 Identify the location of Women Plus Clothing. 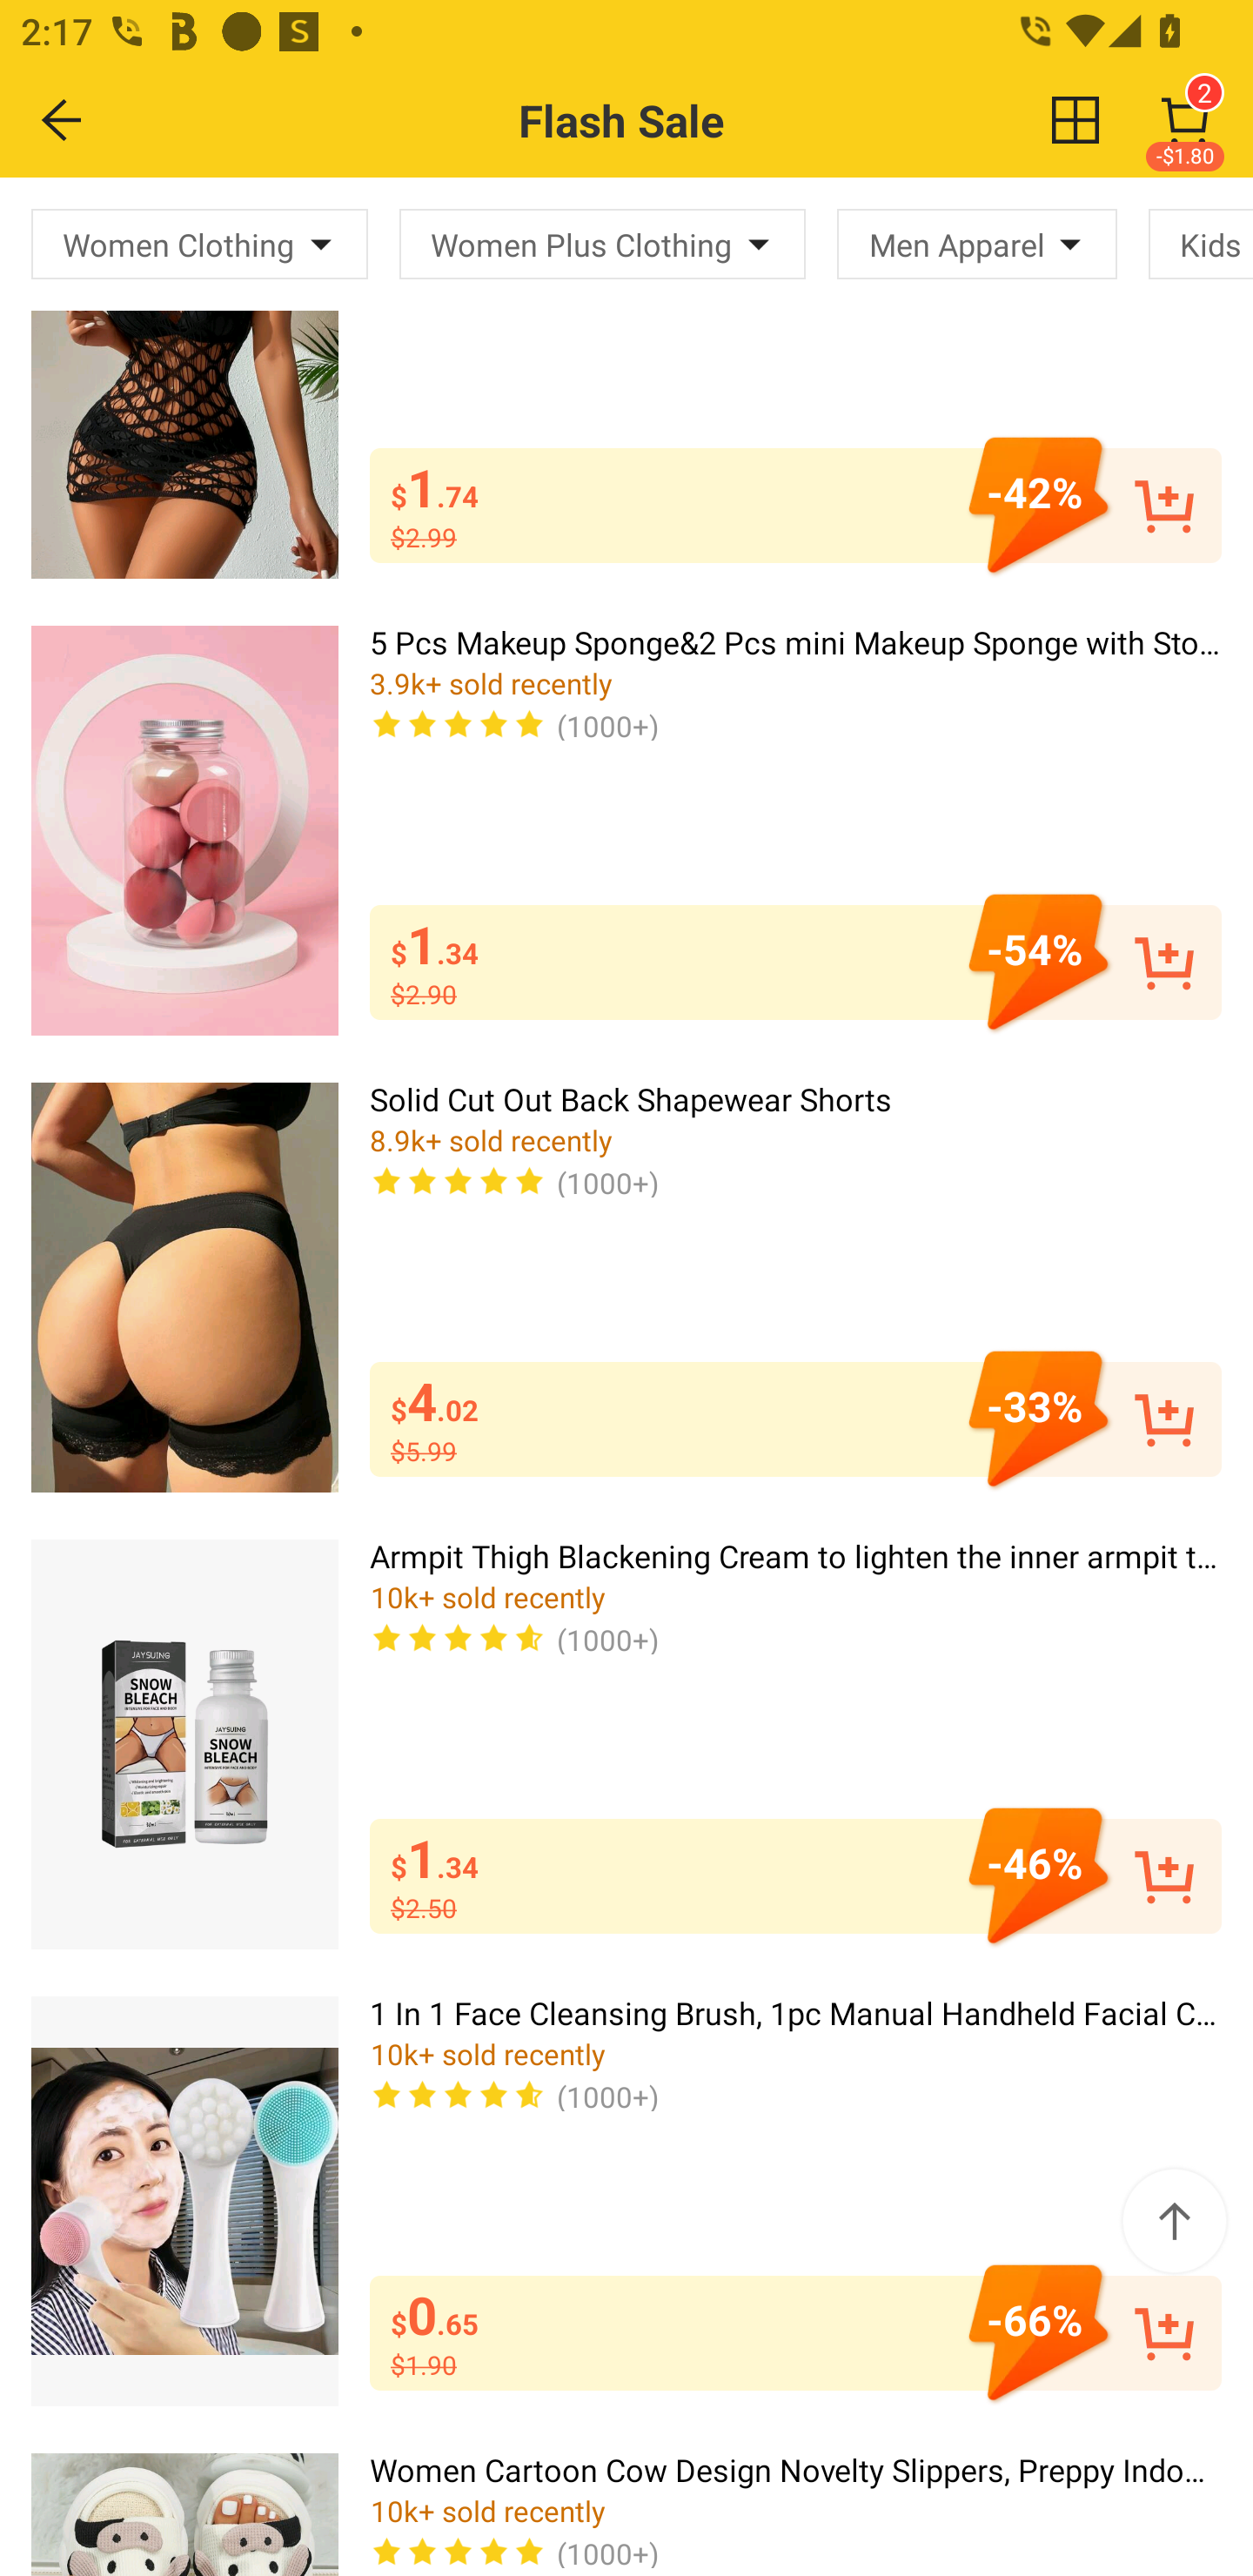
(602, 243).